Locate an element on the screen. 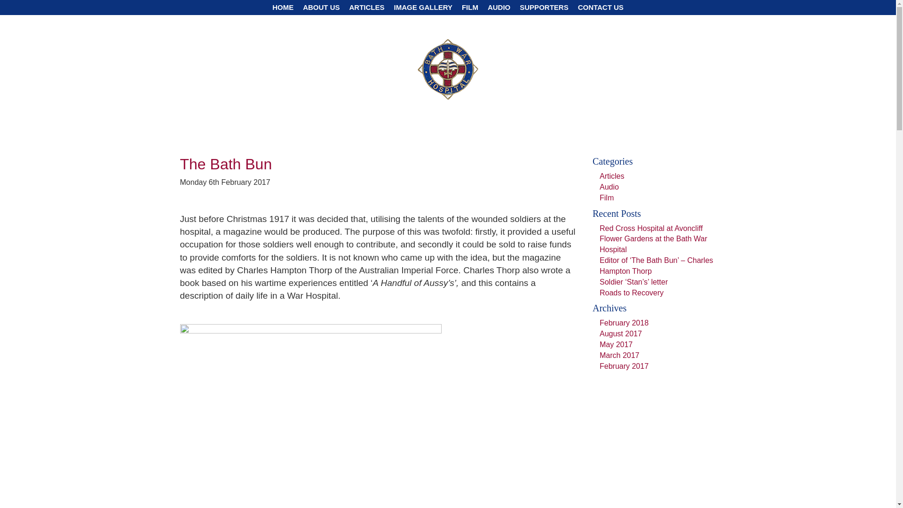  Red Cross Hospital at Avoncliff is located at coordinates (651, 228).